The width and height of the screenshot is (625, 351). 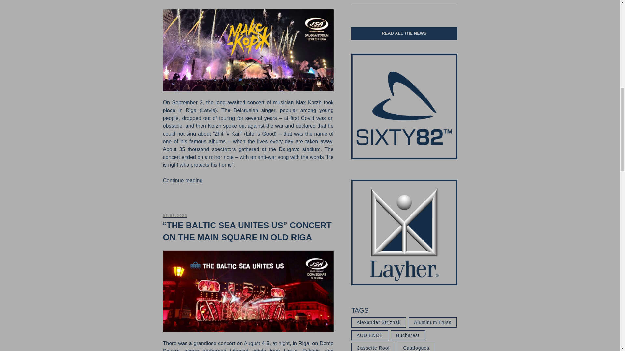 I want to click on 06.08.2023, so click(x=174, y=215).